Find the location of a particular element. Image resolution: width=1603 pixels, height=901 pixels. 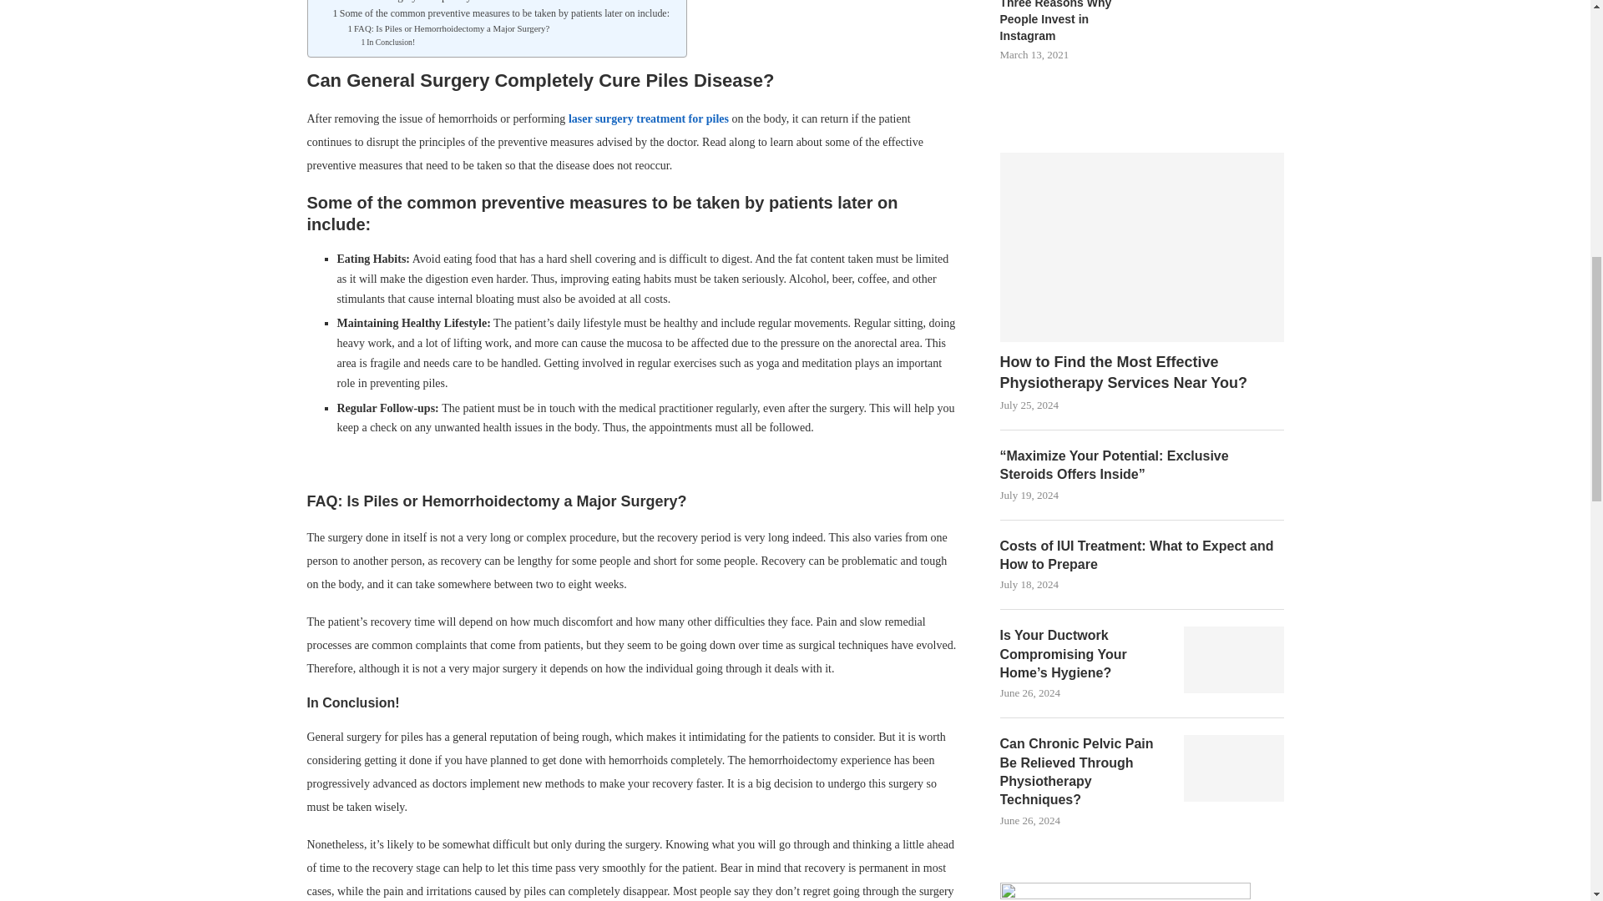

Can General Surgery Completely Cure Piles Disease? is located at coordinates (439, 3).